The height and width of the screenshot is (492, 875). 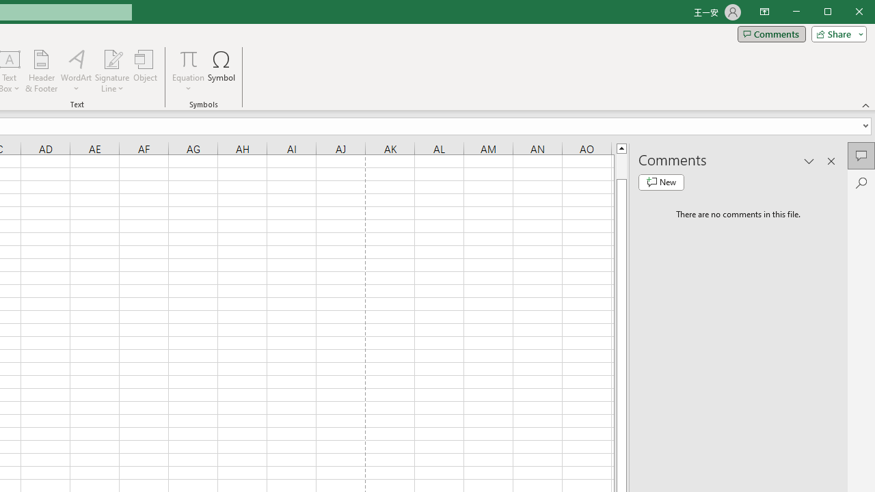 What do you see at coordinates (77, 71) in the screenshot?
I see `WordArt` at bounding box center [77, 71].